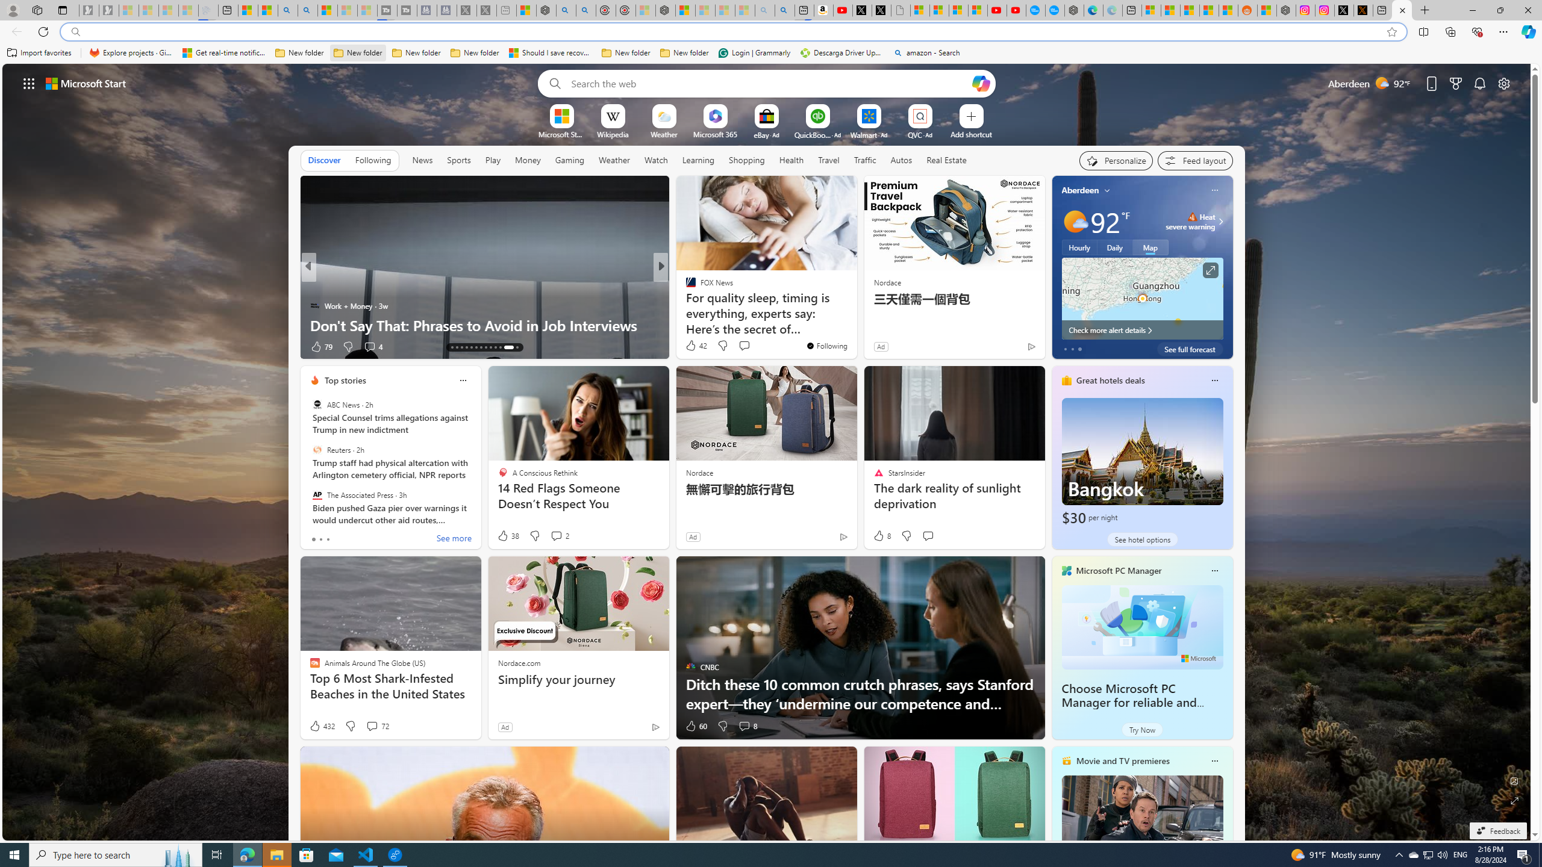 The width and height of the screenshot is (1542, 867). What do you see at coordinates (108, 10) in the screenshot?
I see `Newsletter Sign Up - Sleeping` at bounding box center [108, 10].